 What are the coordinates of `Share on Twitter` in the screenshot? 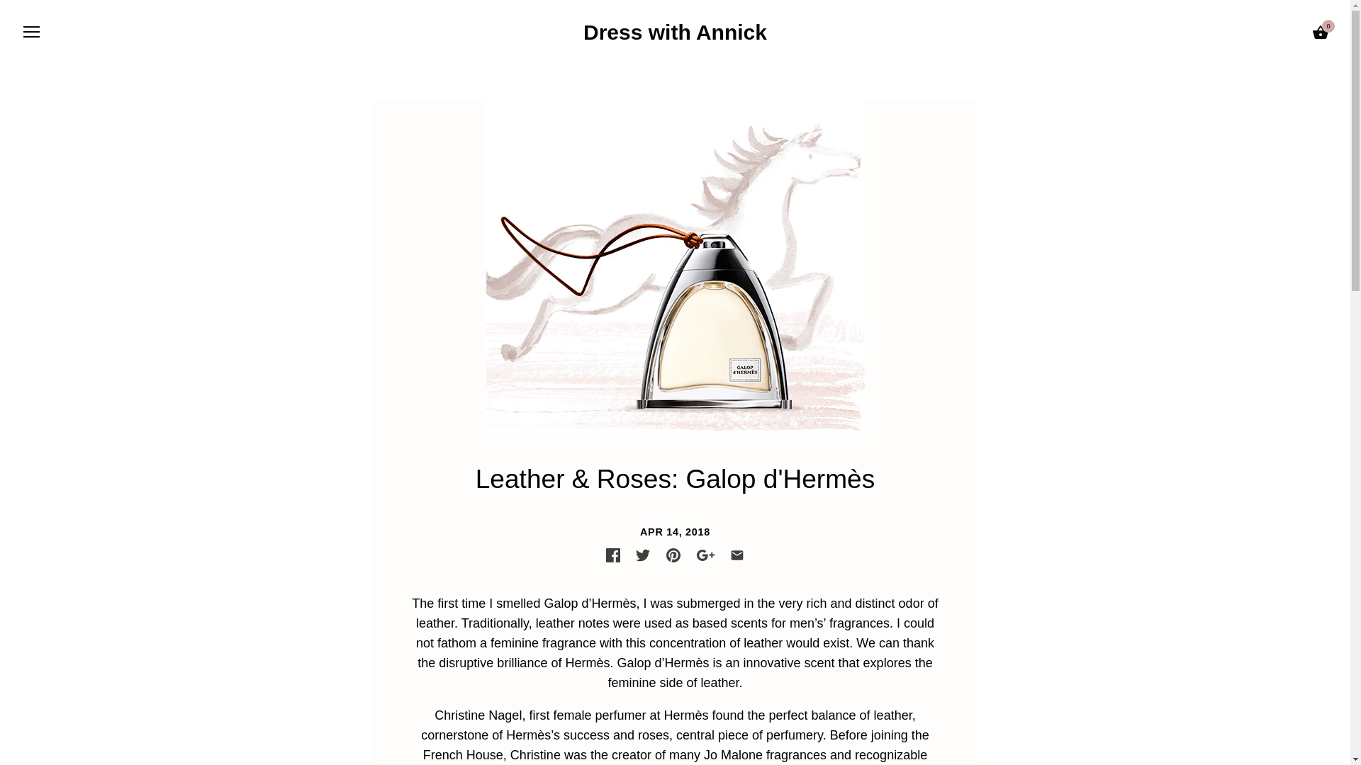 It's located at (642, 555).